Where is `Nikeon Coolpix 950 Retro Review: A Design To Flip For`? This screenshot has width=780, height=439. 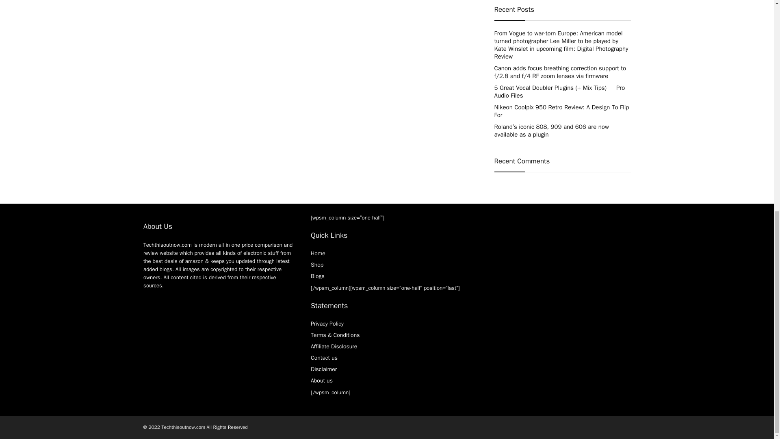 Nikeon Coolpix 950 Retro Review: A Design To Flip For is located at coordinates (561, 111).